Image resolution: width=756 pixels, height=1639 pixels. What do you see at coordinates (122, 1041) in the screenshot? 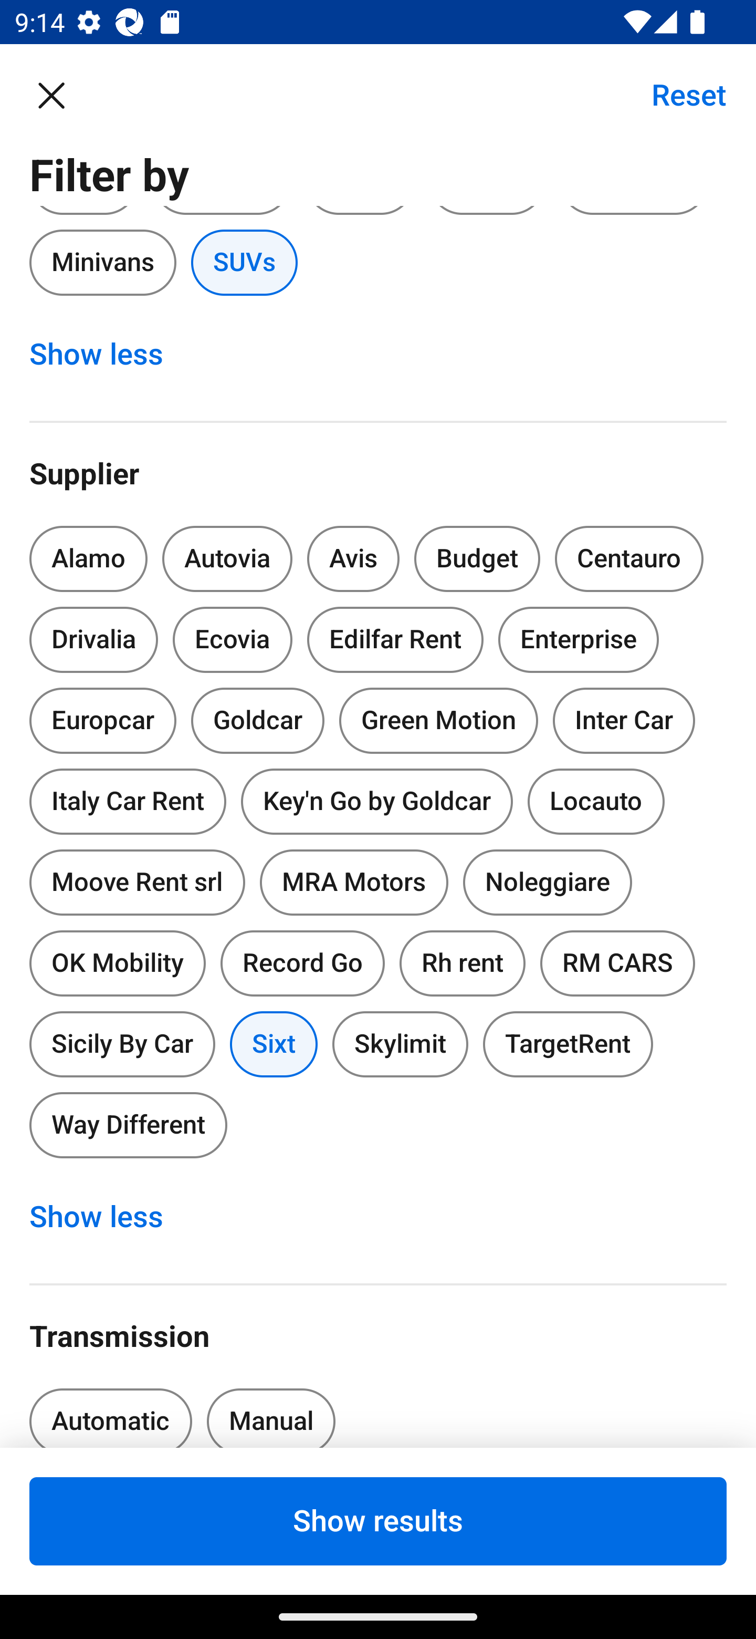
I see `Sicily By Car` at bounding box center [122, 1041].